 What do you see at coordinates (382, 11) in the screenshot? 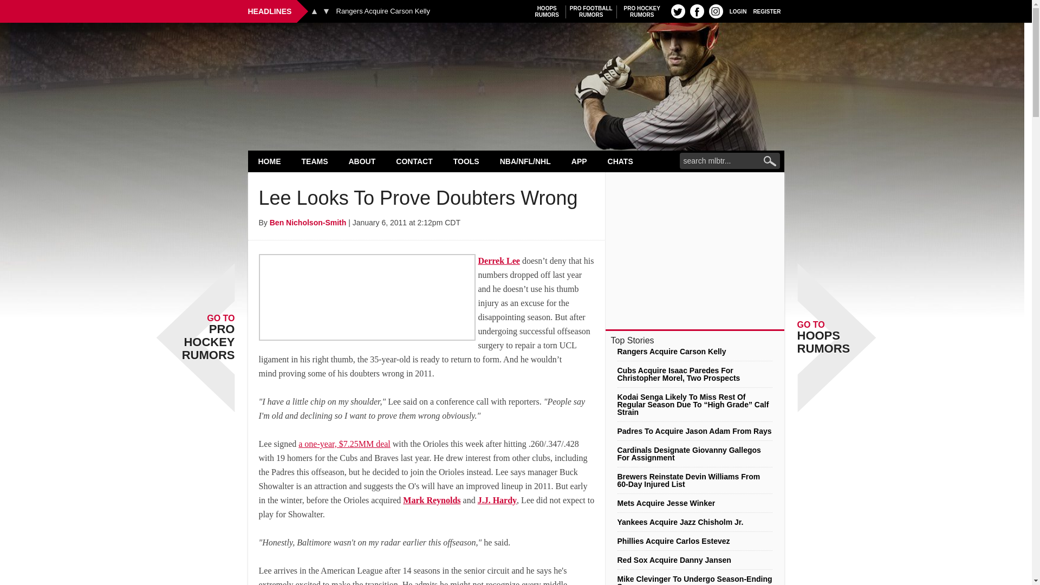
I see `LOGIN` at bounding box center [382, 11].